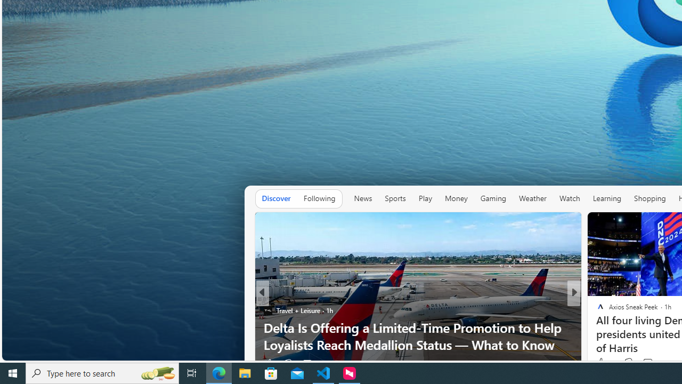 This screenshot has width=682, height=384. What do you see at coordinates (644, 363) in the screenshot?
I see `View comments 25 Comment` at bounding box center [644, 363].